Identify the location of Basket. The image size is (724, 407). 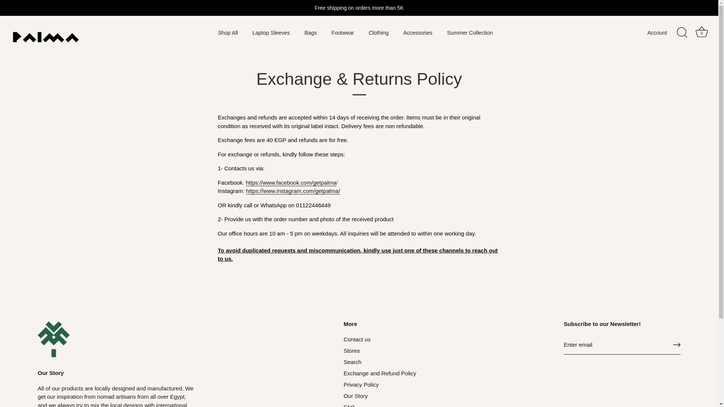
(701, 32).